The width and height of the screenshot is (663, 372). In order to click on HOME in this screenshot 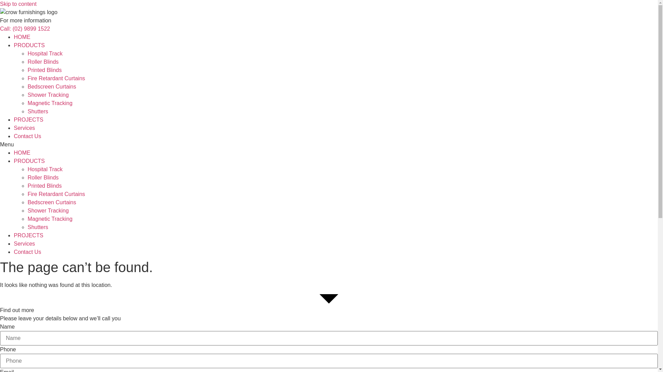, I will do `click(22, 37)`.